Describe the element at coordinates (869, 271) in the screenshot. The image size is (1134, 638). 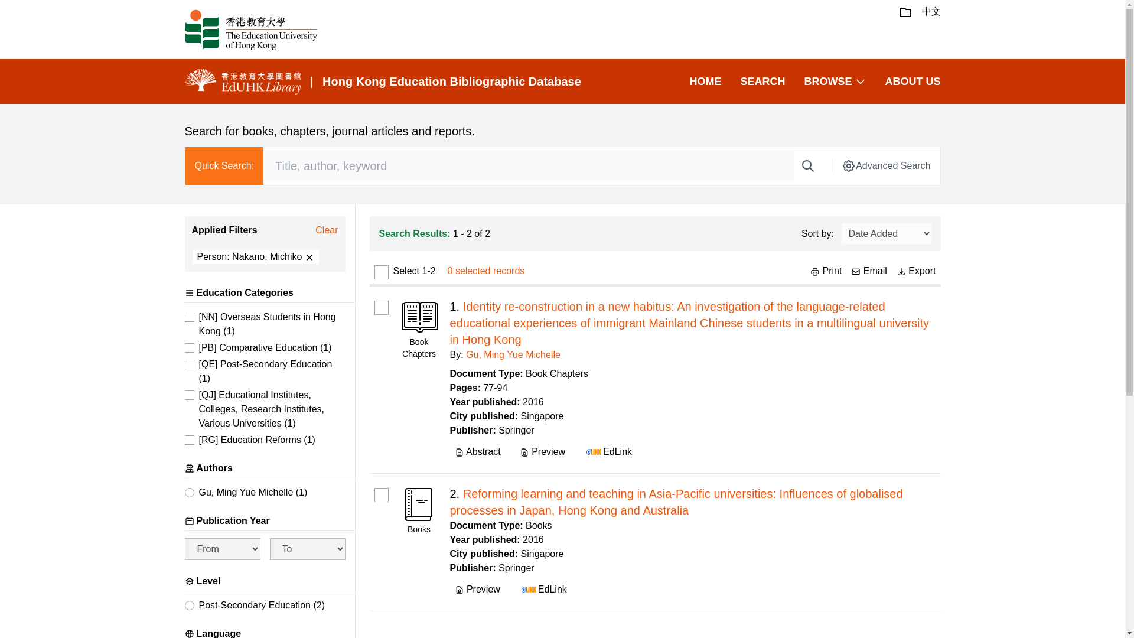
I see `Email` at that location.